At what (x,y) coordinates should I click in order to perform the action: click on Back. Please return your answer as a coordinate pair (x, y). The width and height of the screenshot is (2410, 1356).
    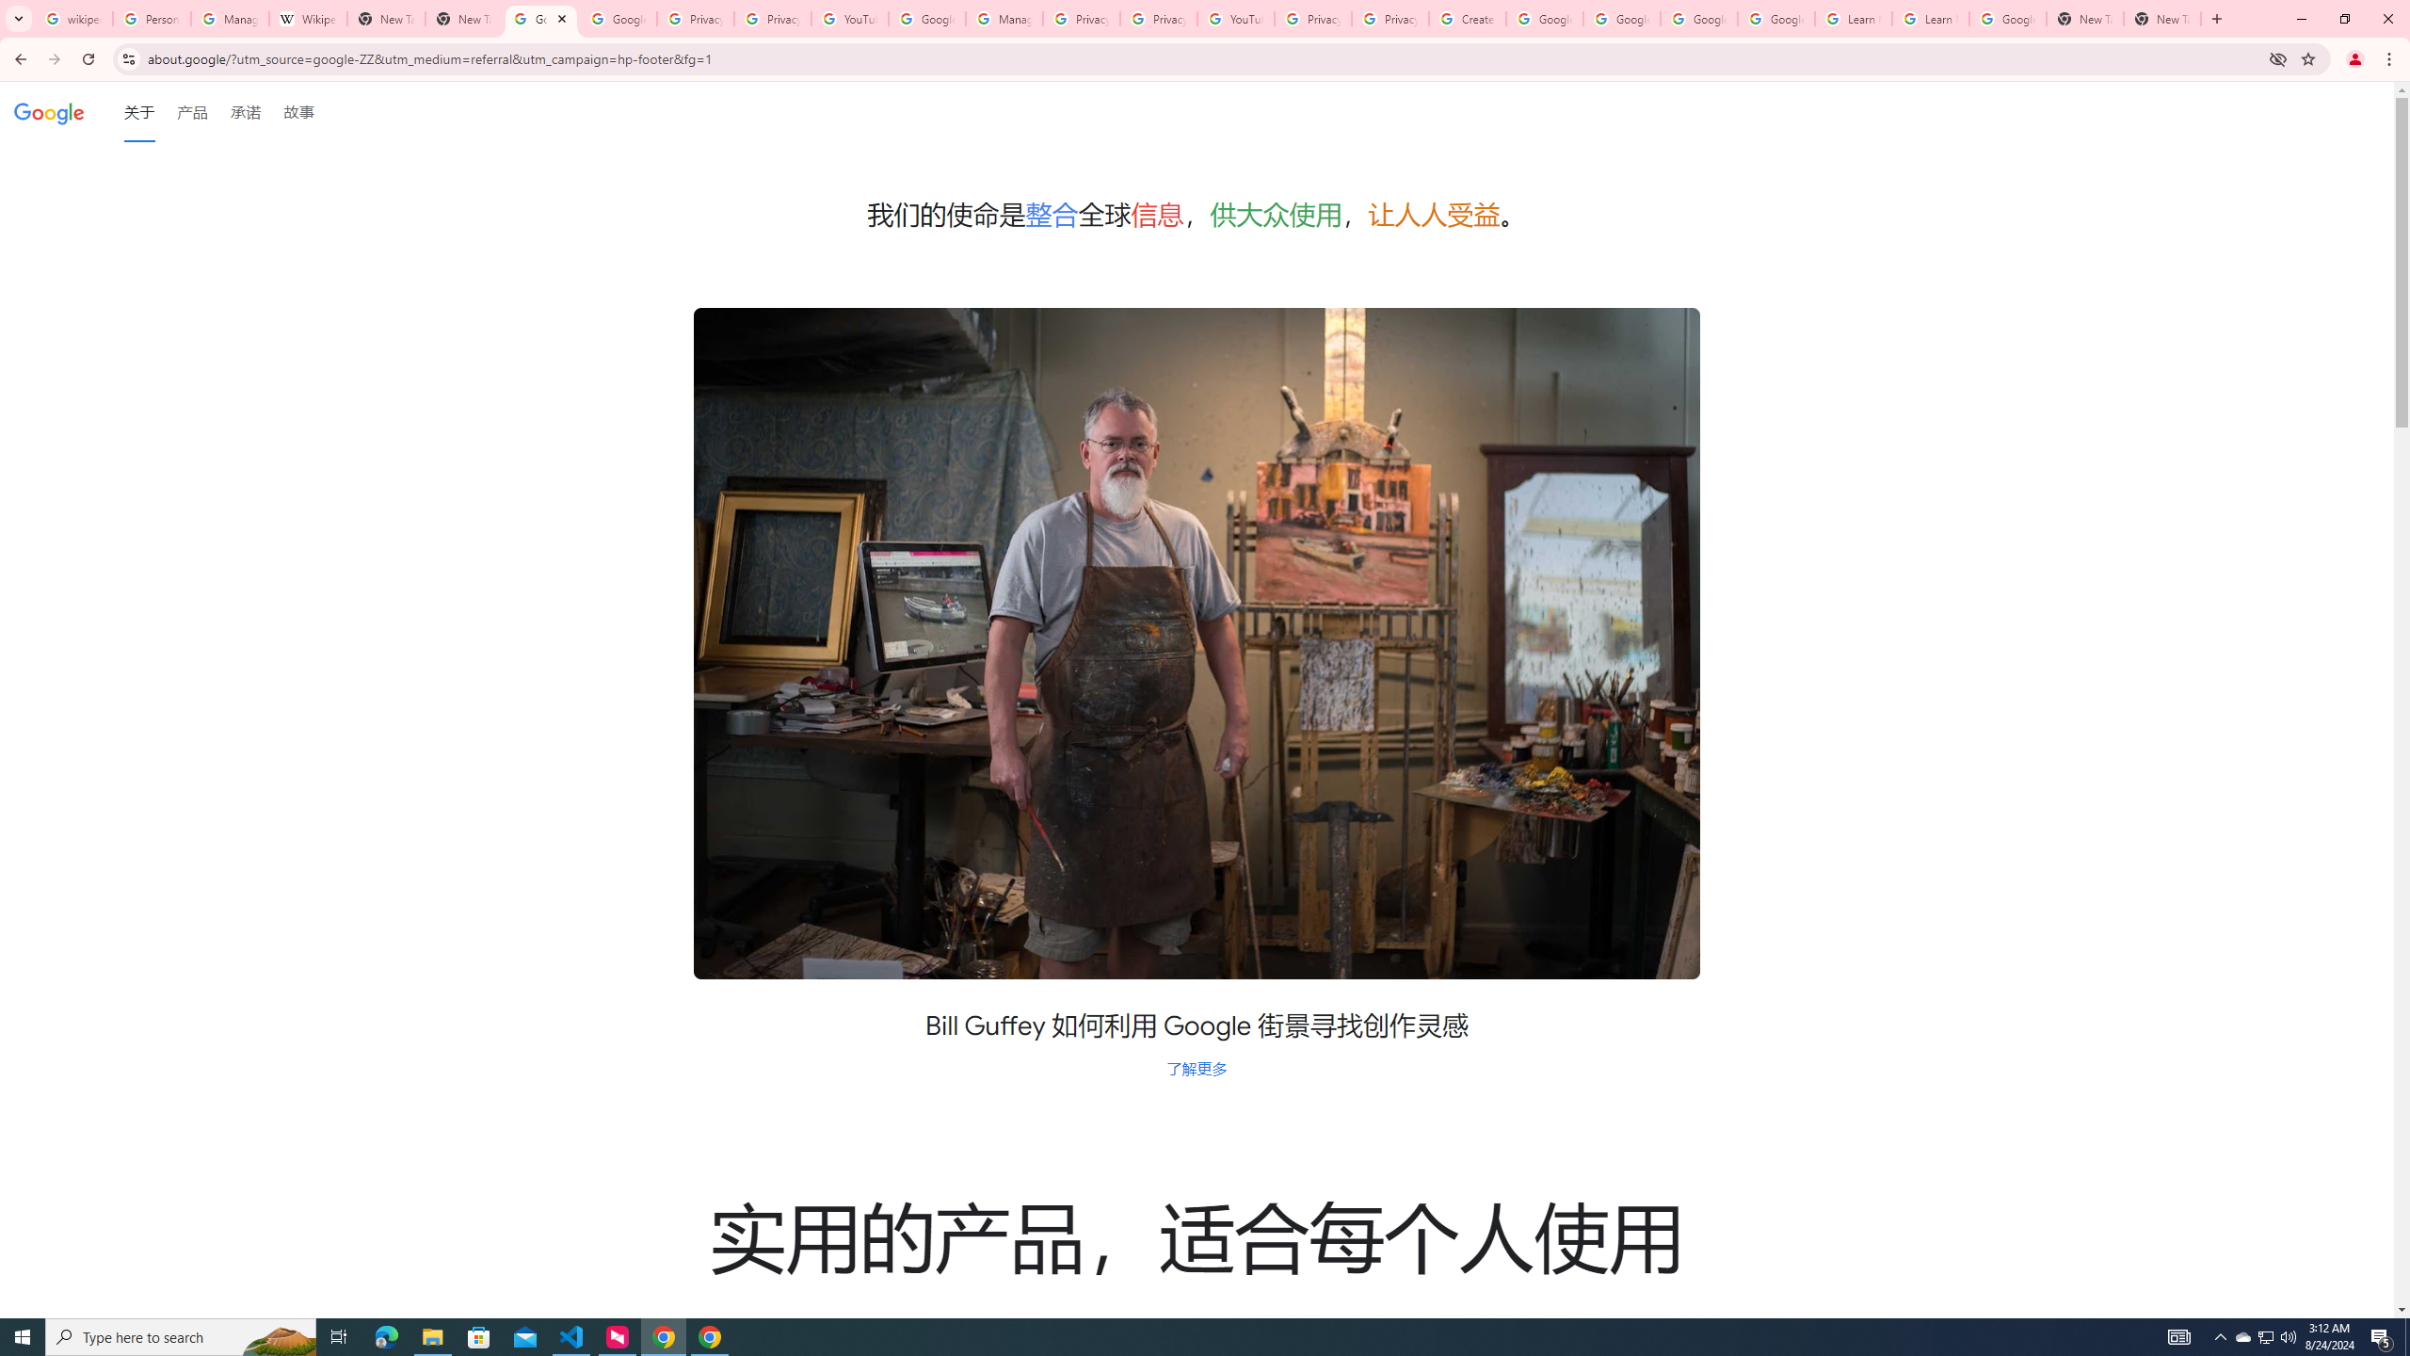
    Looking at the image, I should click on (18, 59).